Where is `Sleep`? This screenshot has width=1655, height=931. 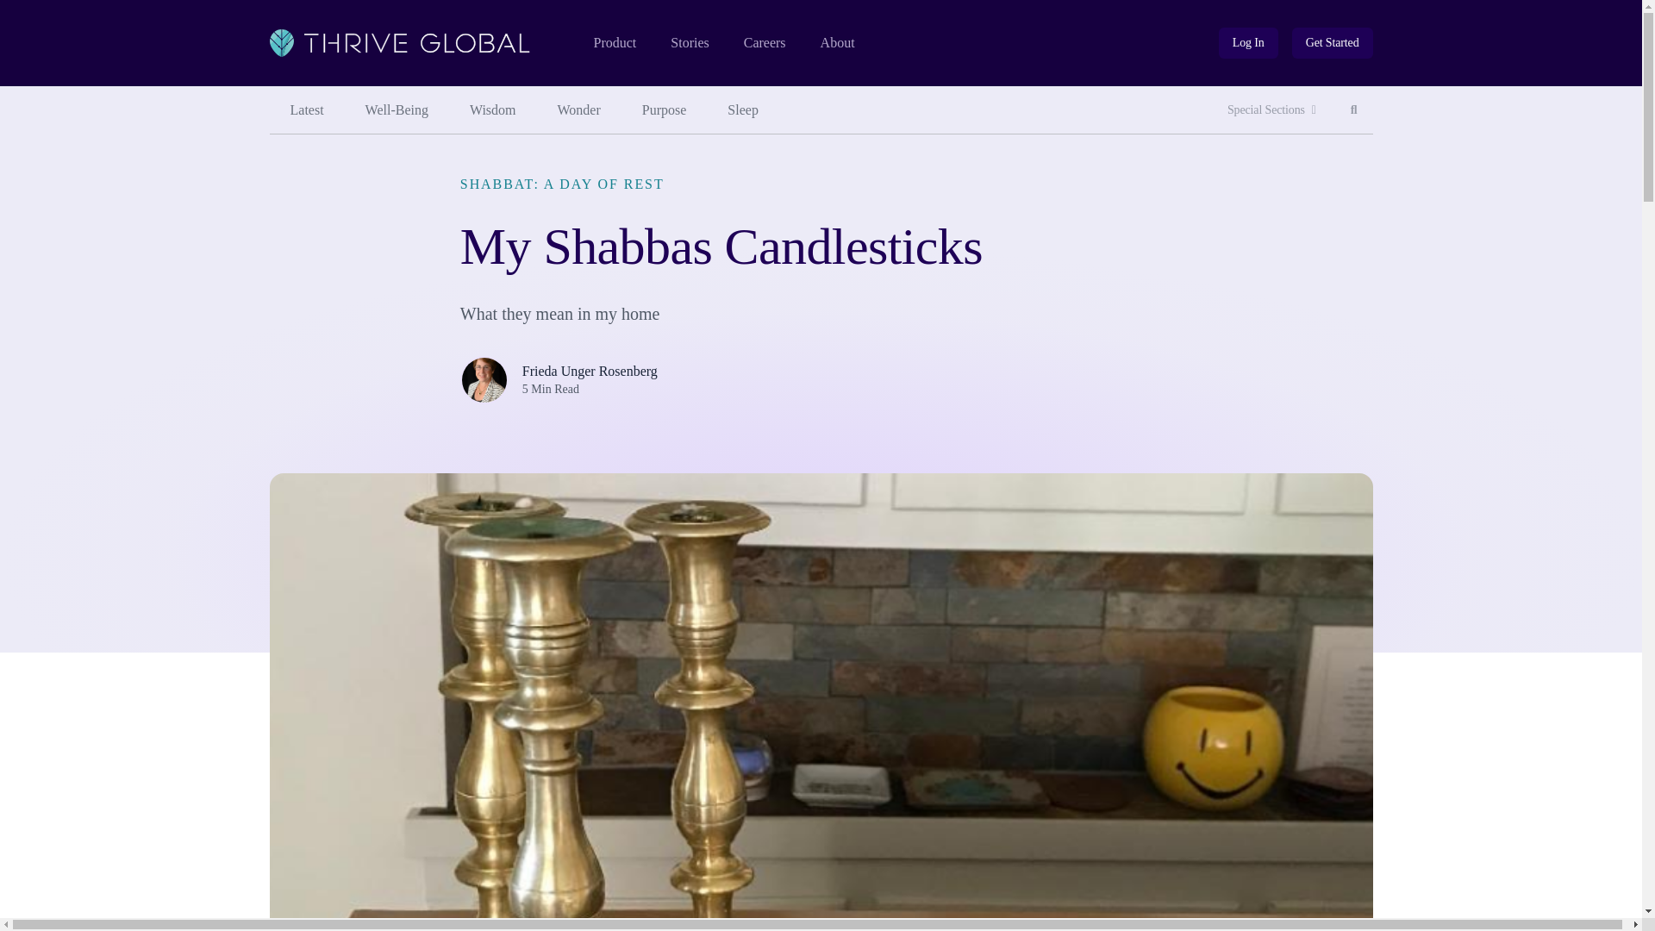
Sleep is located at coordinates (743, 110).